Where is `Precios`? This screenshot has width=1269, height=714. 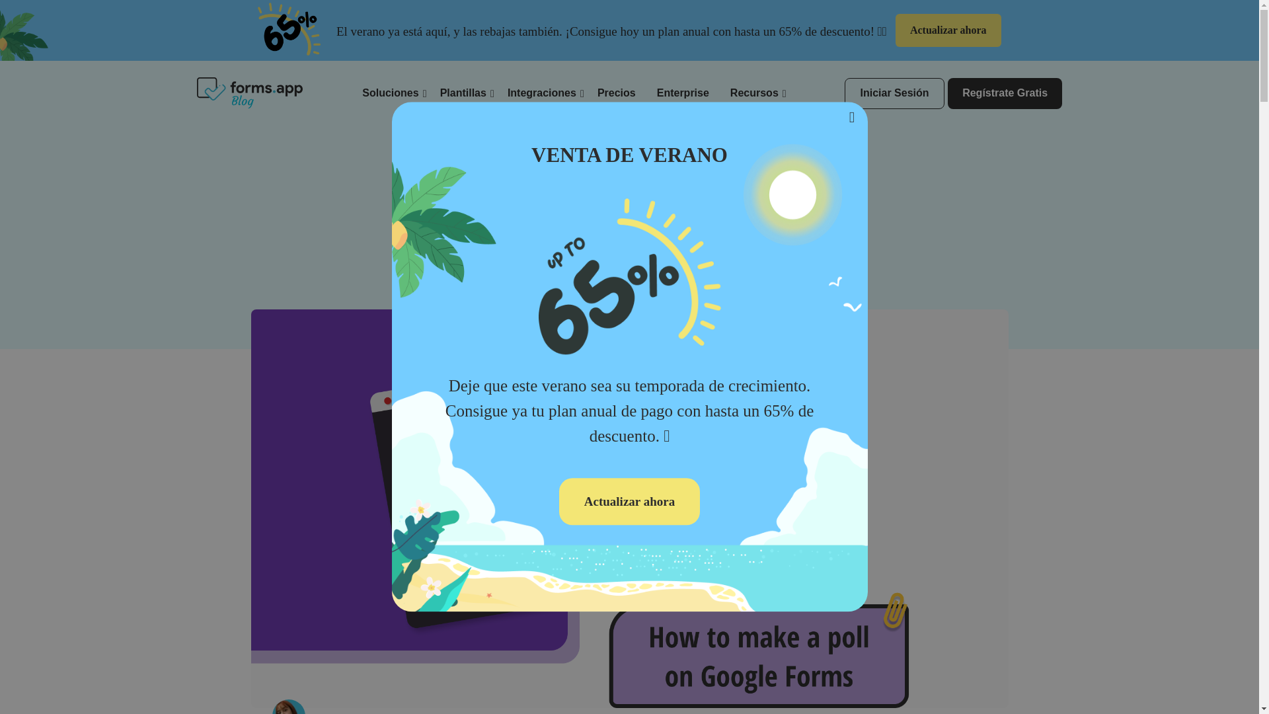 Precios is located at coordinates (616, 93).